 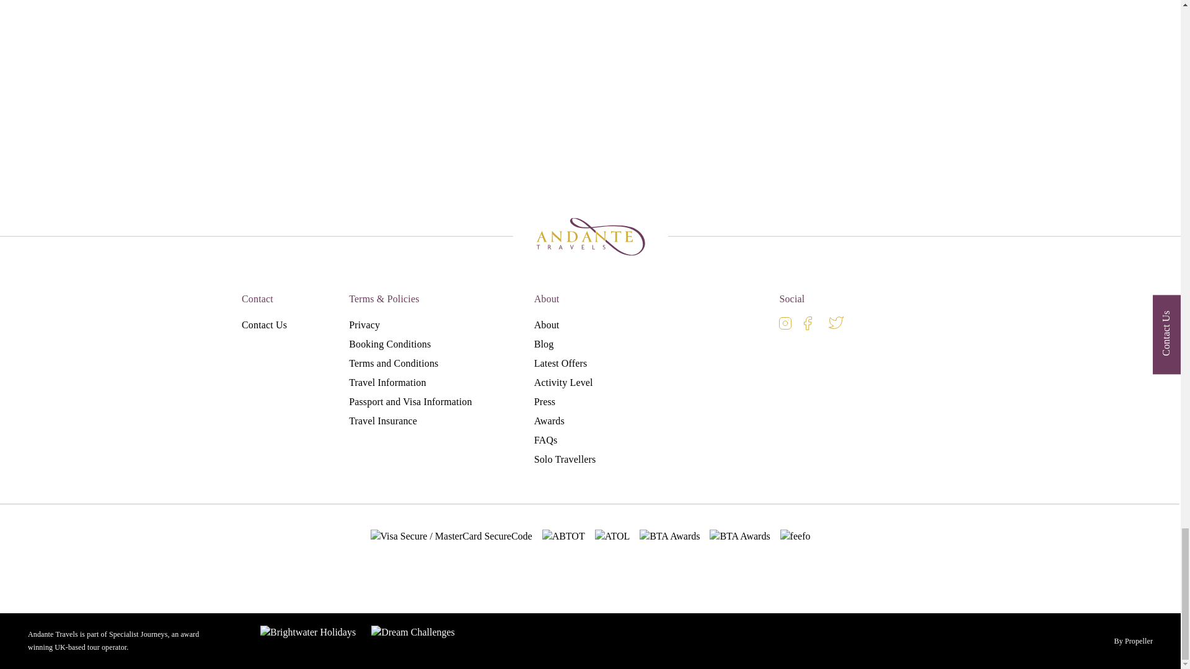 I want to click on Contact Us, so click(x=264, y=325).